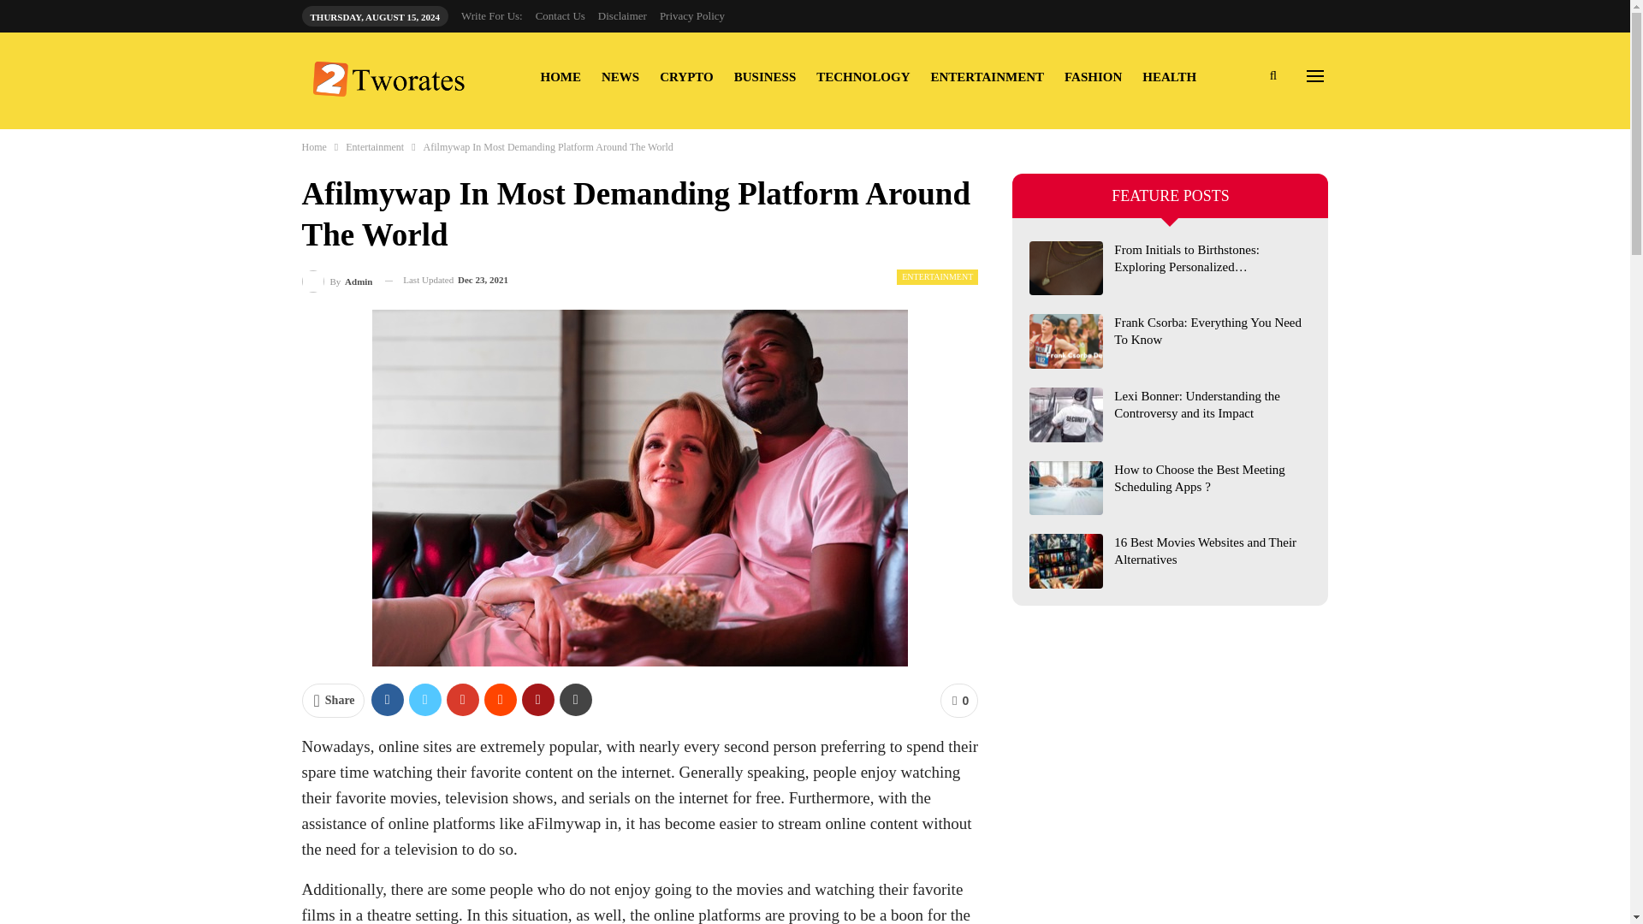  I want to click on Home, so click(313, 146).